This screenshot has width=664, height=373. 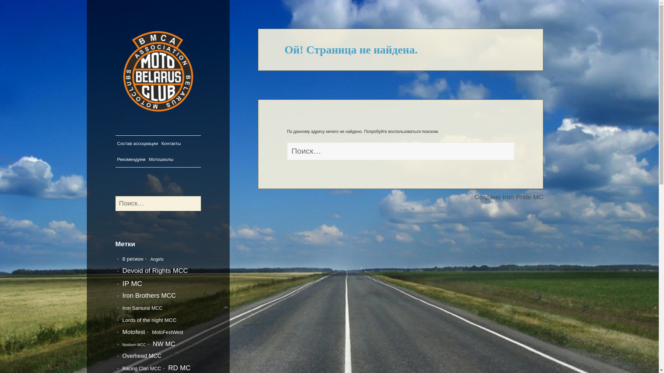 I want to click on Racing Clan MCC, so click(x=142, y=369).